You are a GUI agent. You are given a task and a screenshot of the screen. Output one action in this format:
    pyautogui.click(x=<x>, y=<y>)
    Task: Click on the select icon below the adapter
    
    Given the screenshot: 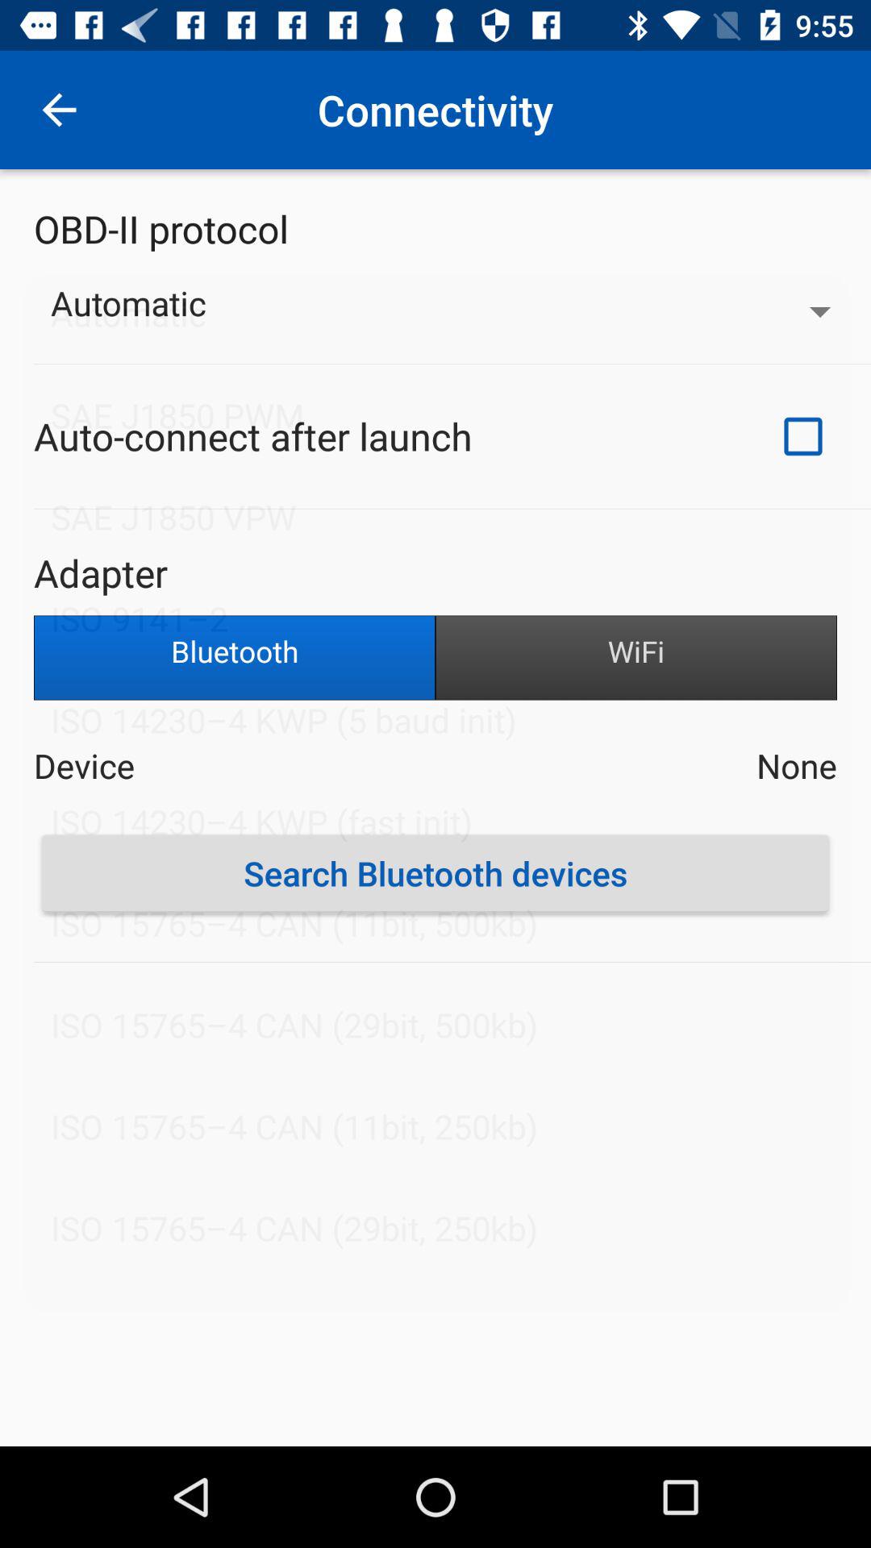 What is the action you would take?
    pyautogui.click(x=636, y=658)
    